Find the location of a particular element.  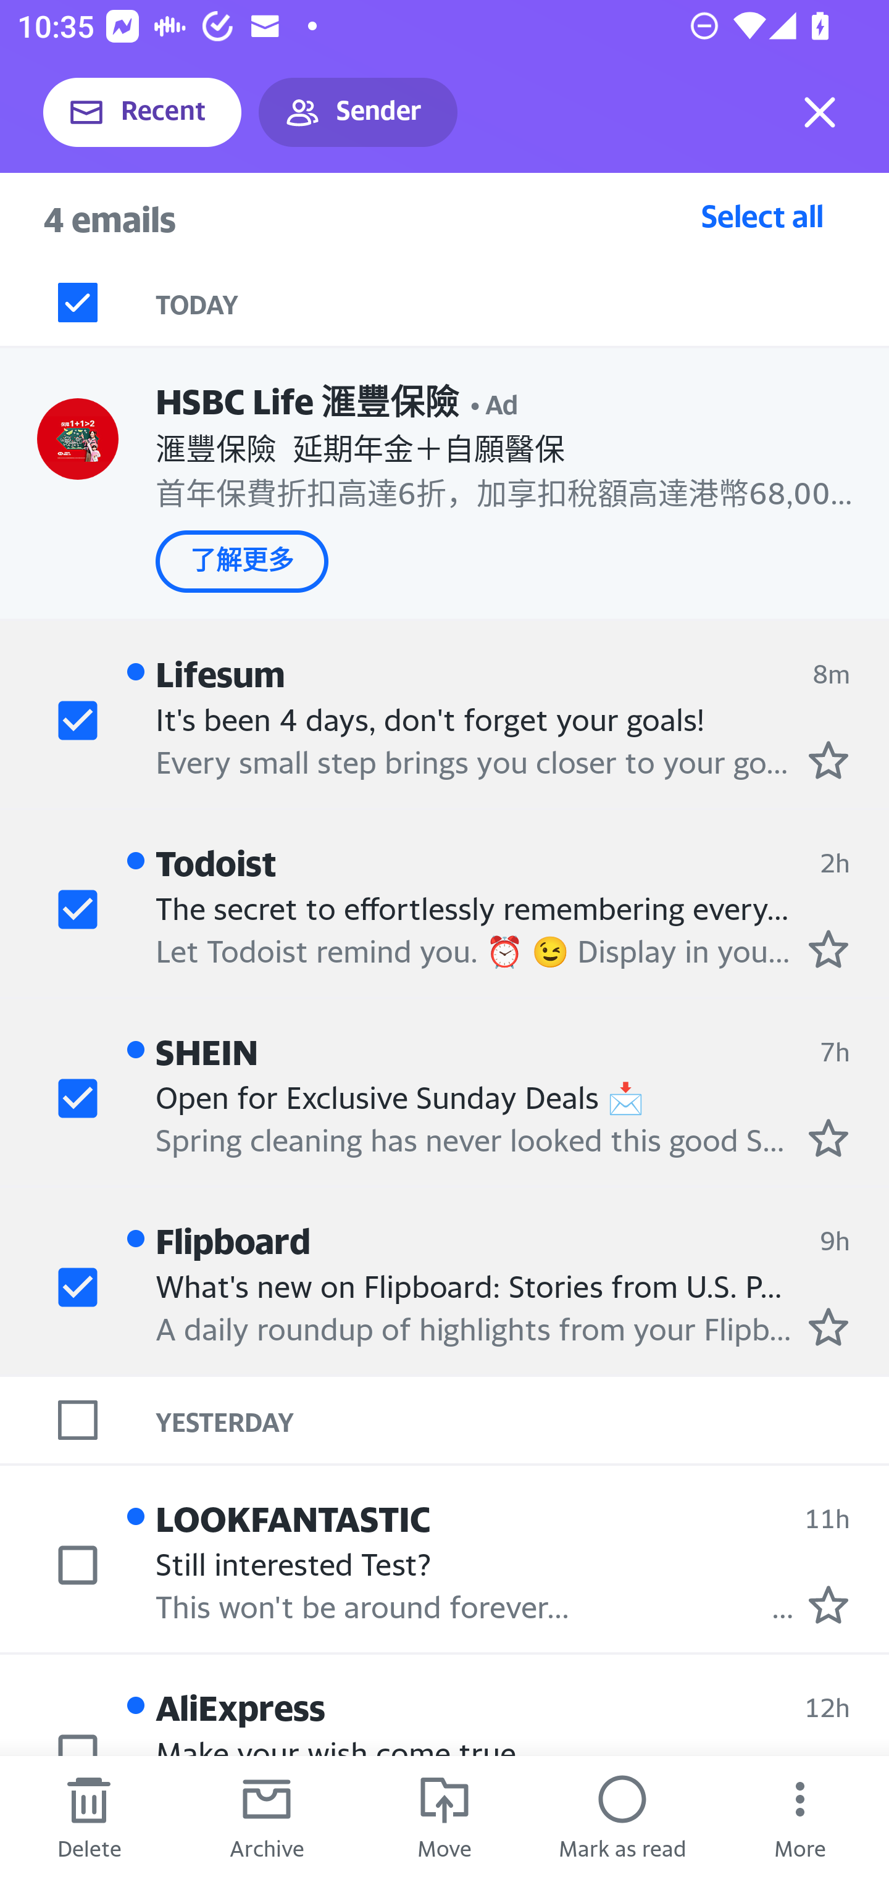

More is located at coordinates (800, 1816).